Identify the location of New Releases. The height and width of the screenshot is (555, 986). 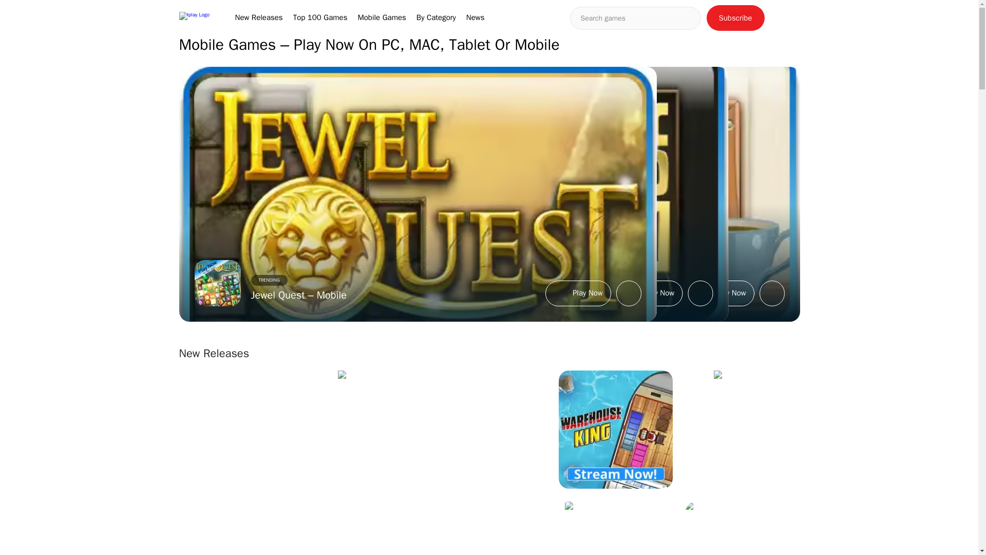
(259, 17).